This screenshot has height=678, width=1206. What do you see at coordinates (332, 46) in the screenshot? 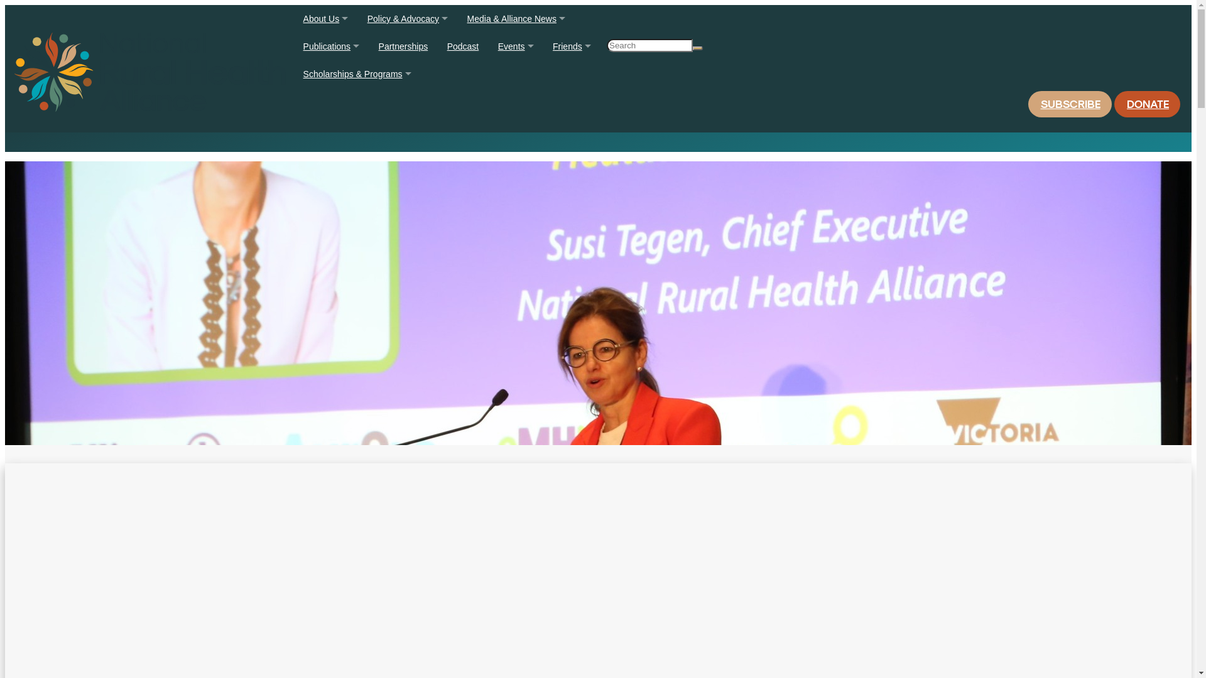
I see `Publications` at bounding box center [332, 46].